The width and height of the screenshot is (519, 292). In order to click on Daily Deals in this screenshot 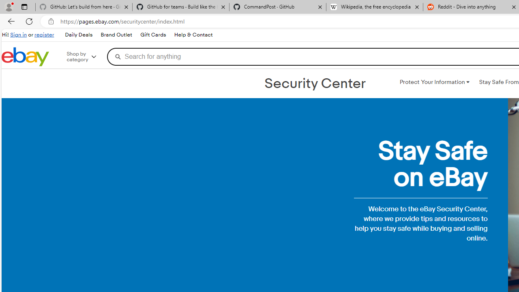, I will do `click(79, 35)`.